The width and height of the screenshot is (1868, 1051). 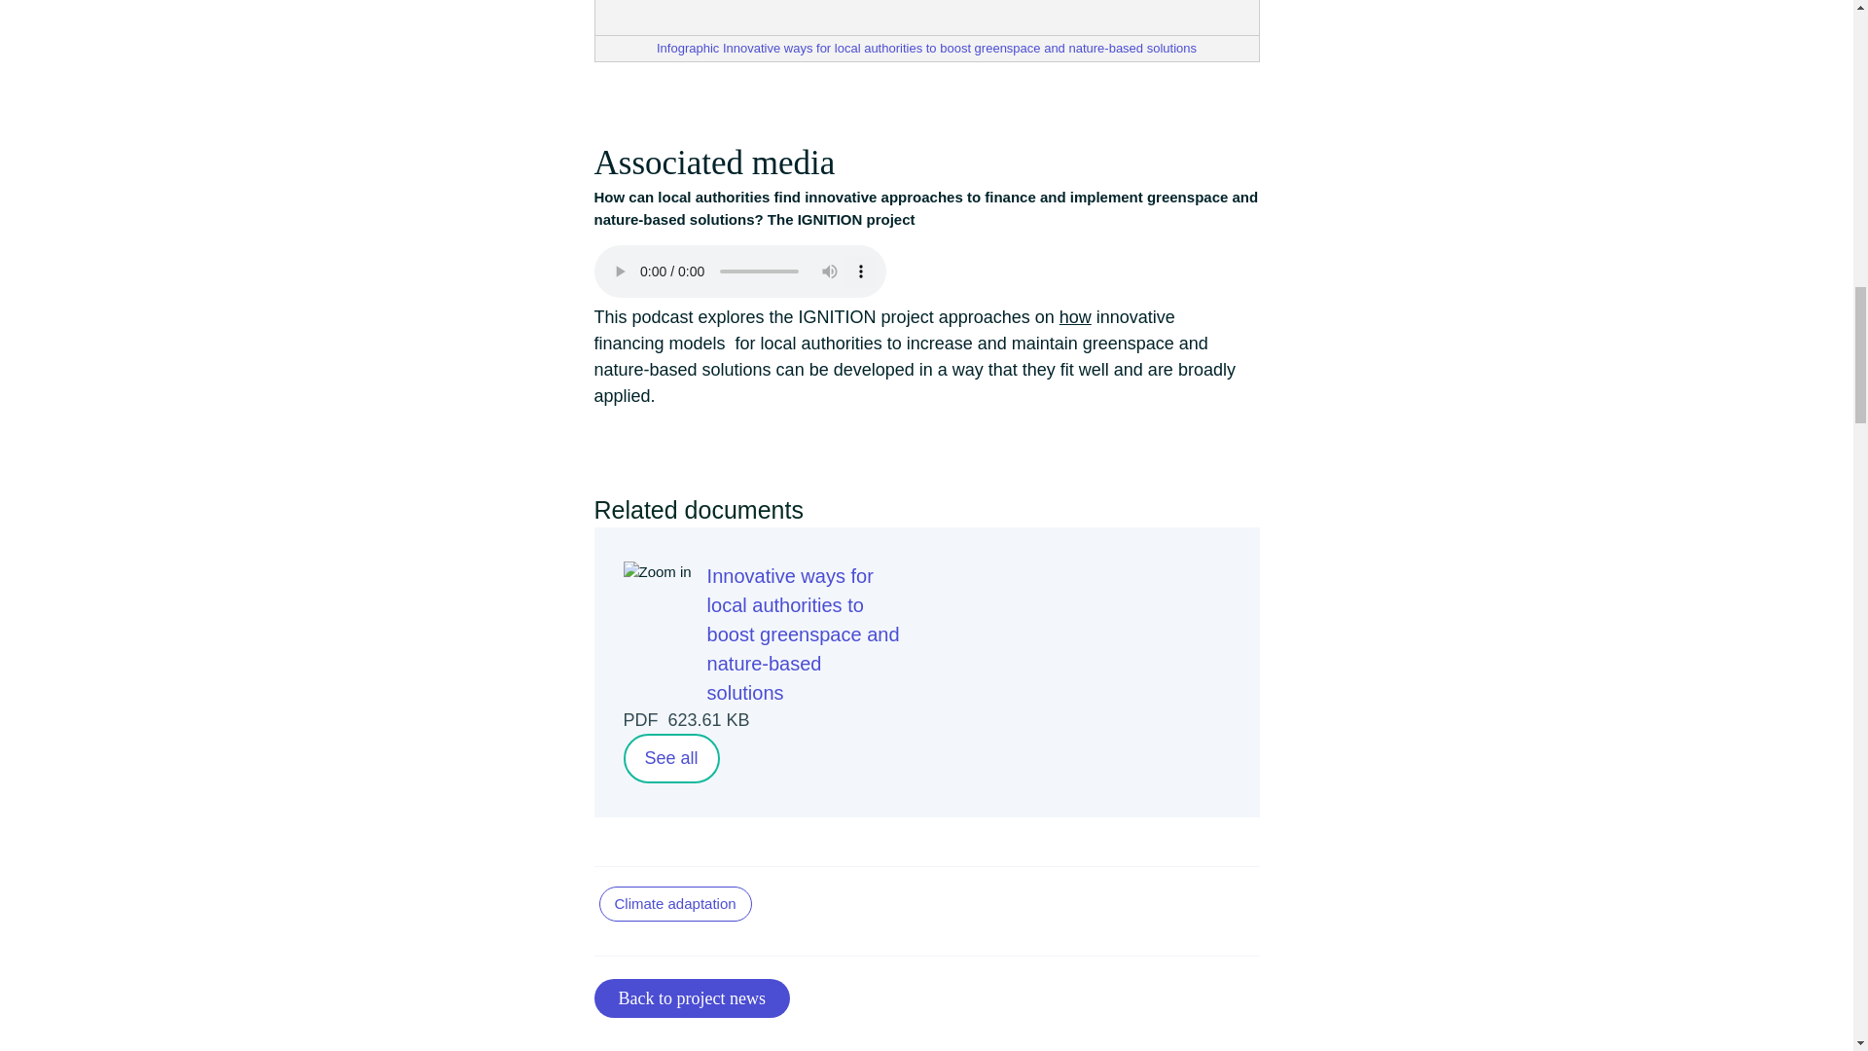 I want to click on Climate adaptation, so click(x=675, y=905).